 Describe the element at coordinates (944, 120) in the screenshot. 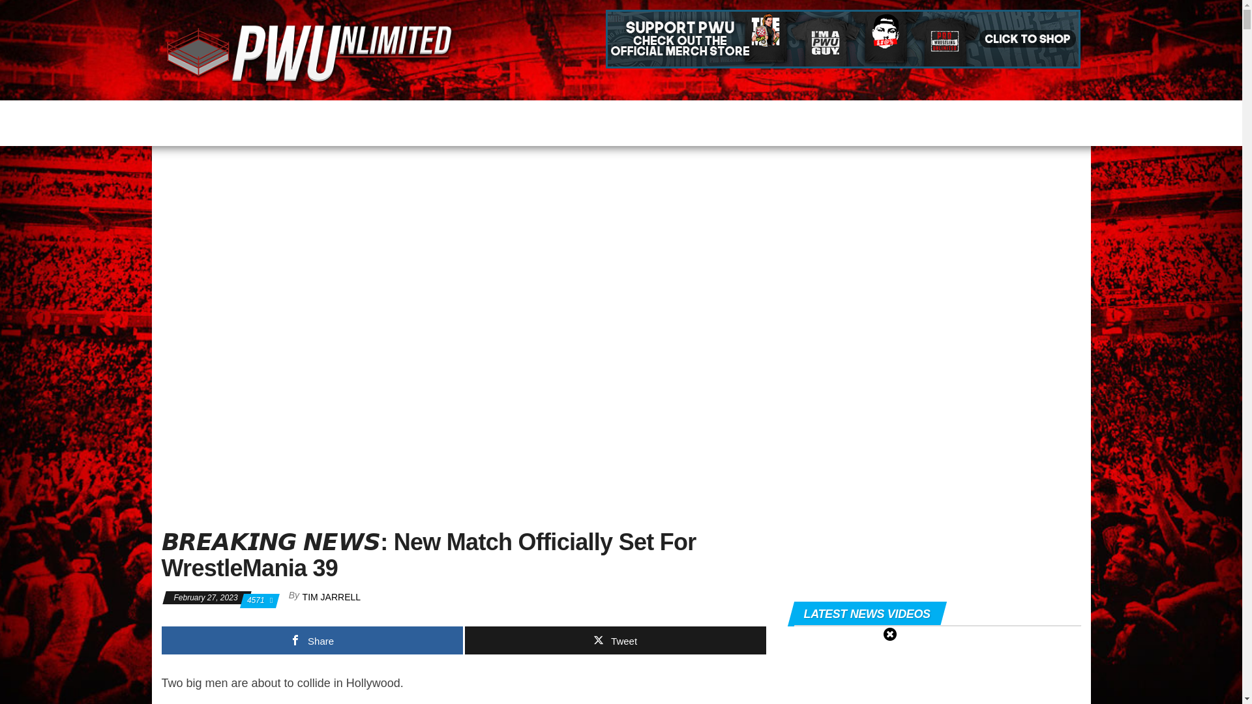

I see `Dailymotion` at that location.